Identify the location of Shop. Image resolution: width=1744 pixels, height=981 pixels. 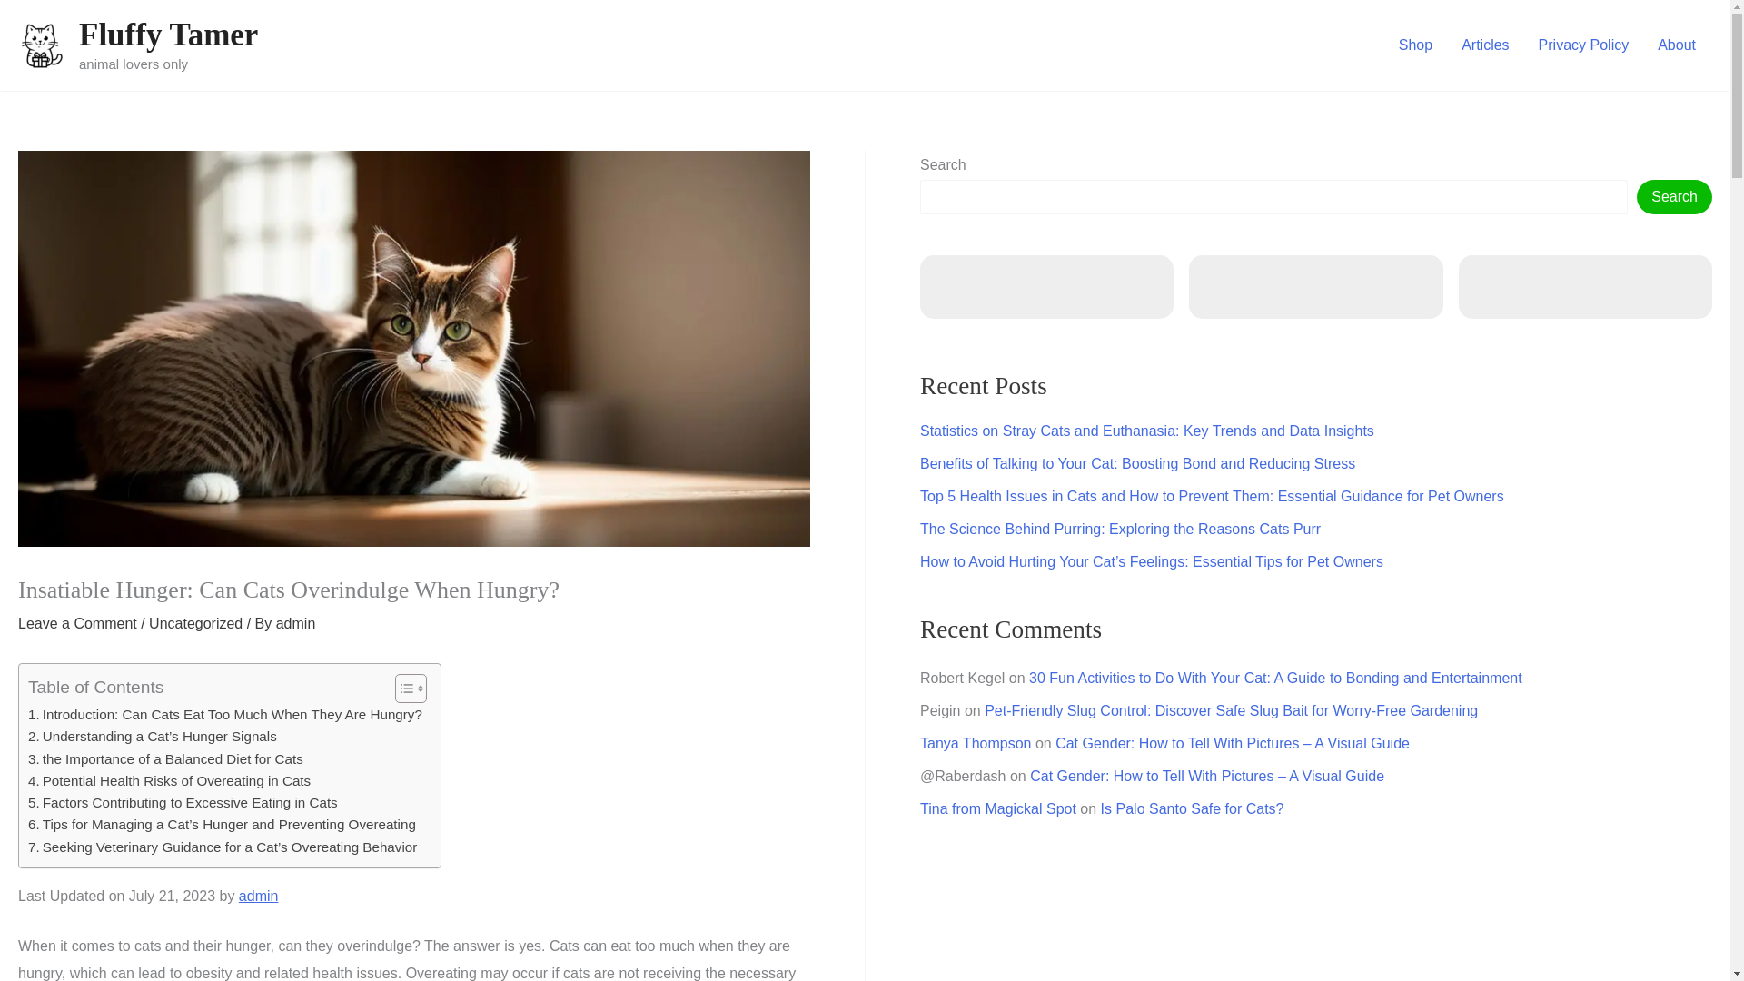
(1415, 45).